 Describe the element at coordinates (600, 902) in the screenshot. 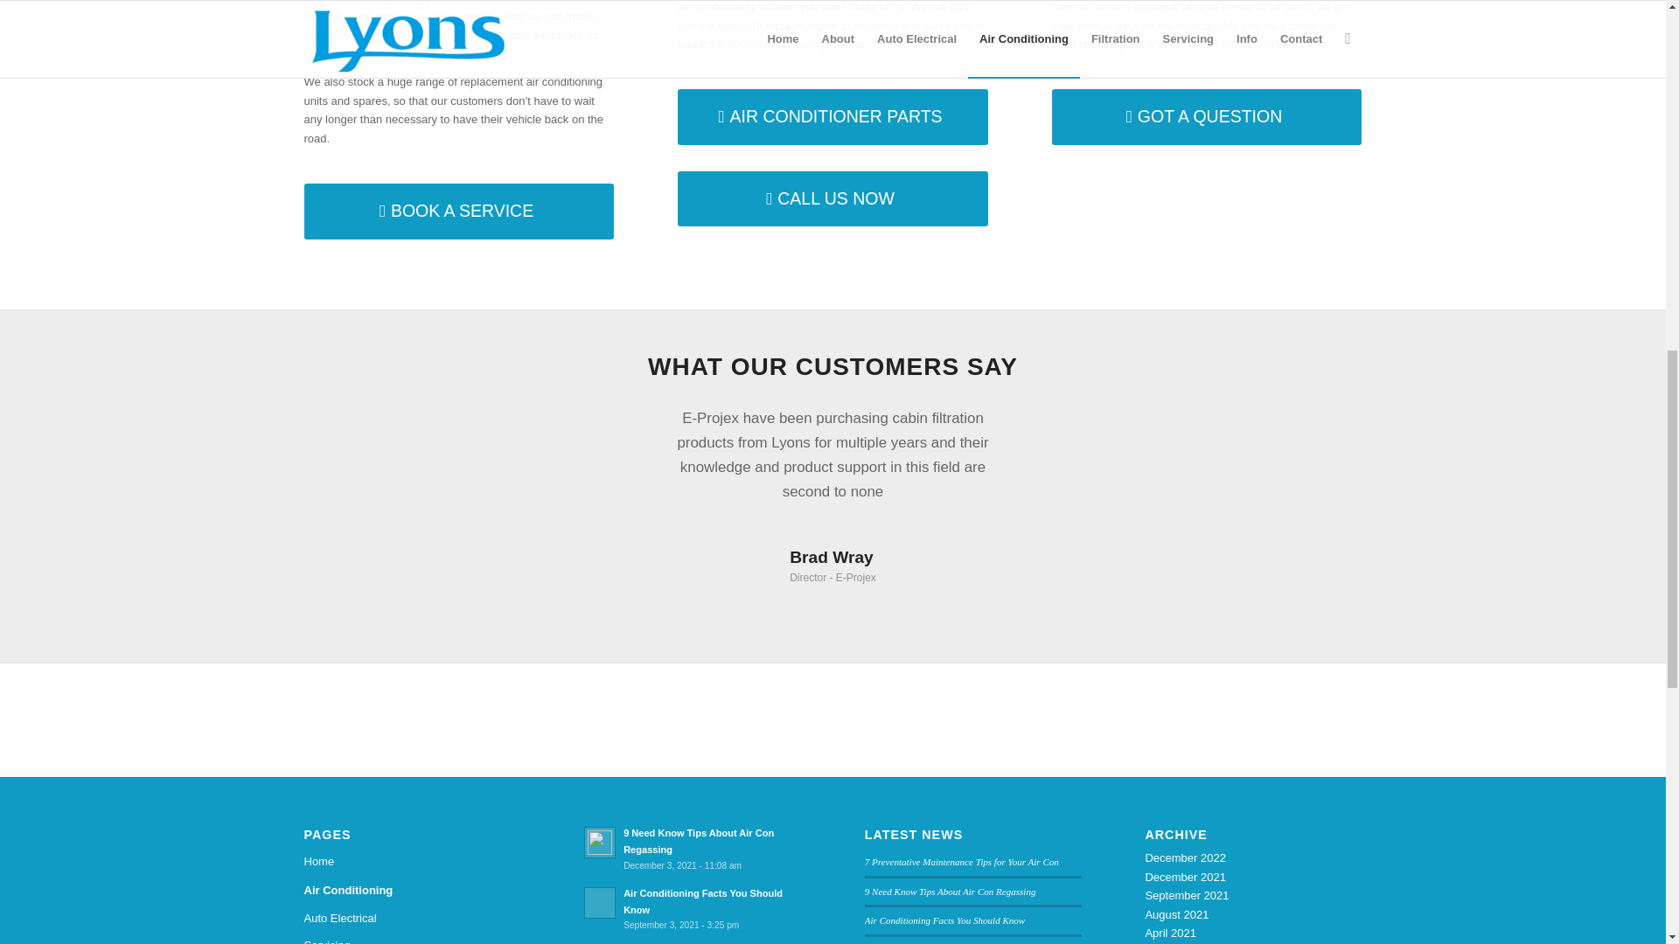

I see `Read: Air Conditioning Facts You Should Know` at that location.